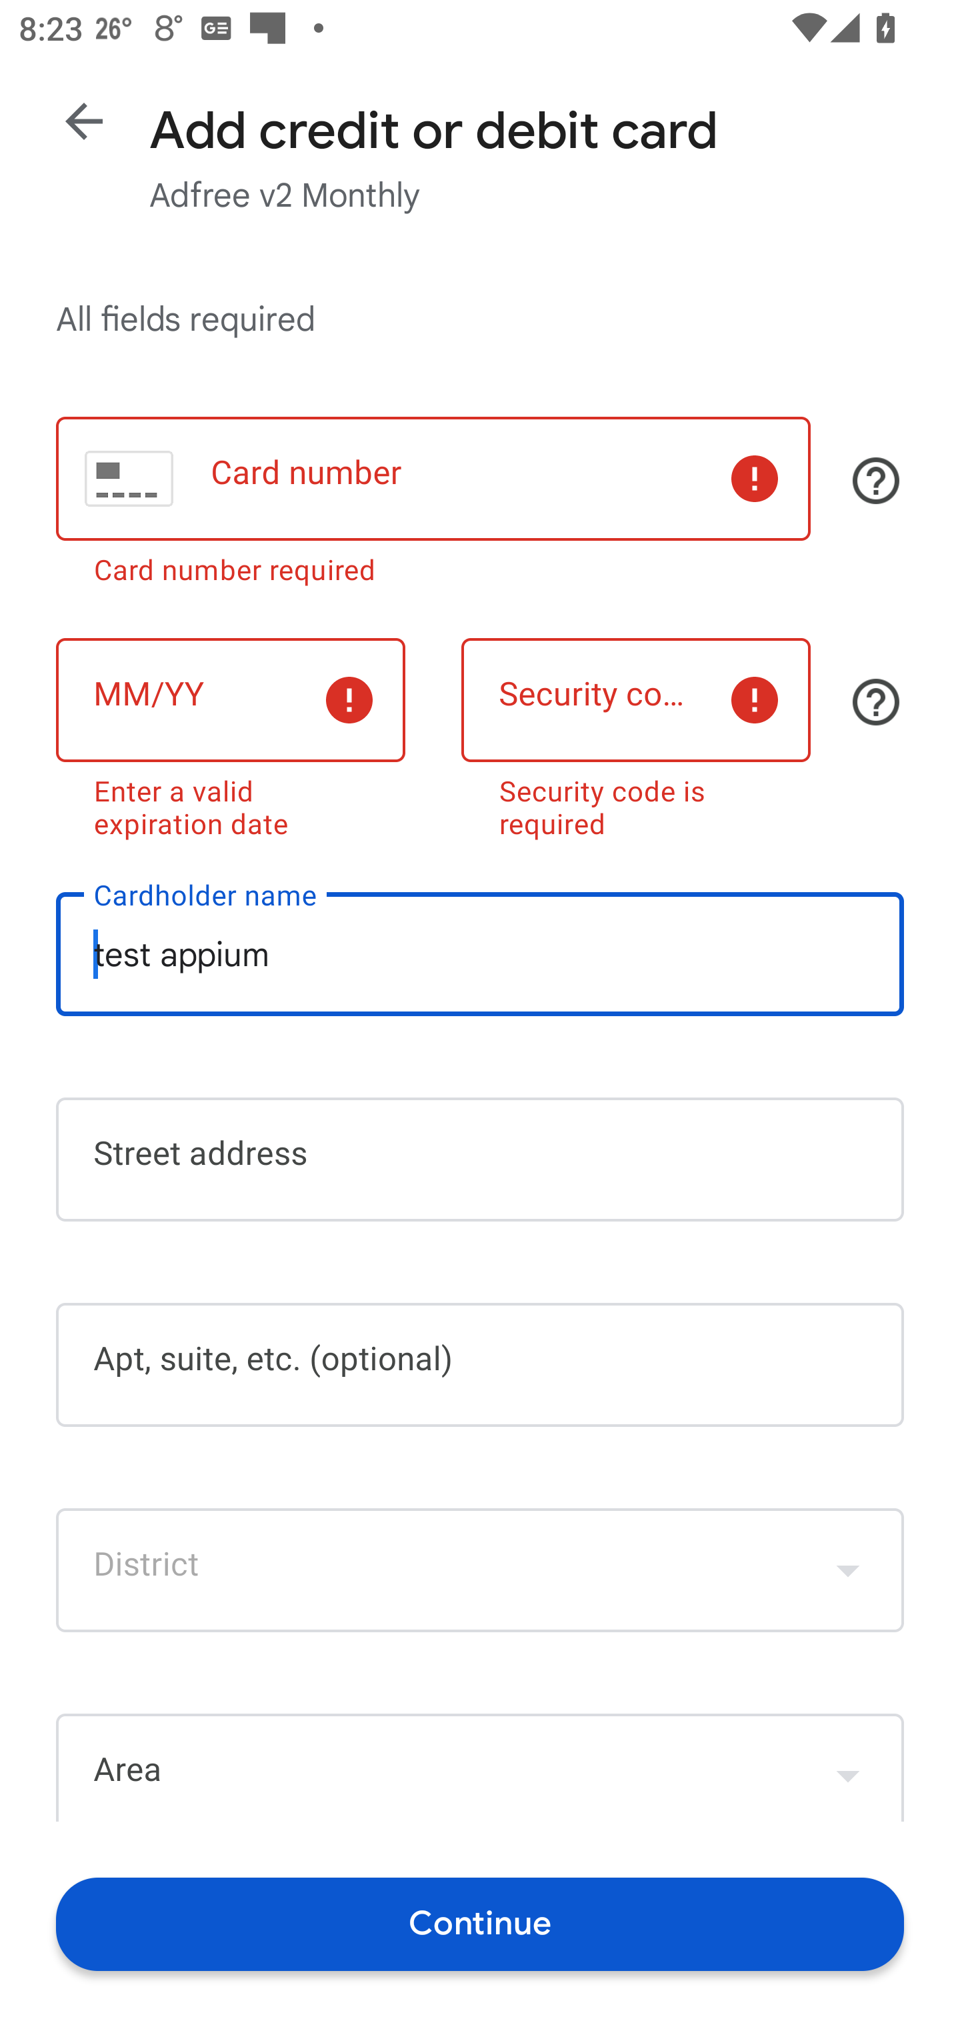  Describe the element at coordinates (230, 700) in the screenshot. I see `Expiration date, 2 digit month, 2 digit year` at that location.